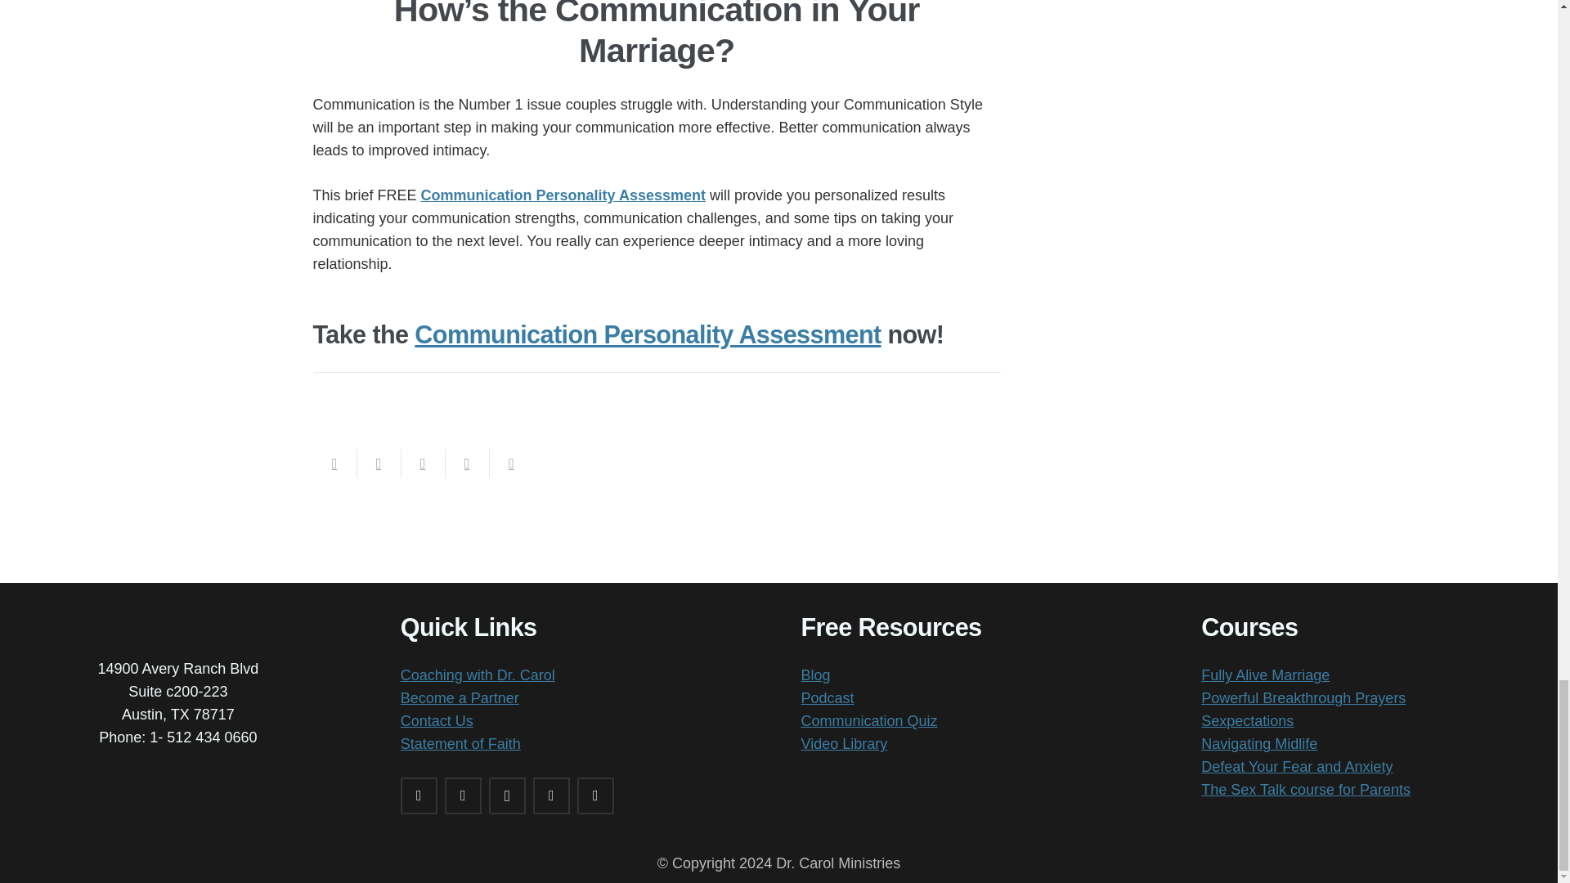 The height and width of the screenshot is (883, 1570). Describe the element at coordinates (419, 796) in the screenshot. I see `Facebook` at that location.